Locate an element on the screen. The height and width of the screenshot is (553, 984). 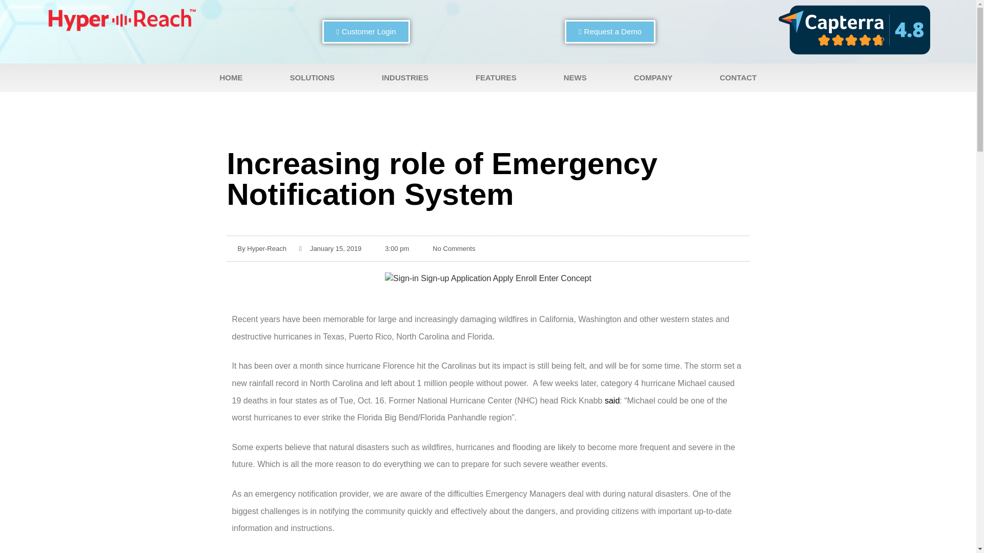
CONTACT is located at coordinates (738, 78).